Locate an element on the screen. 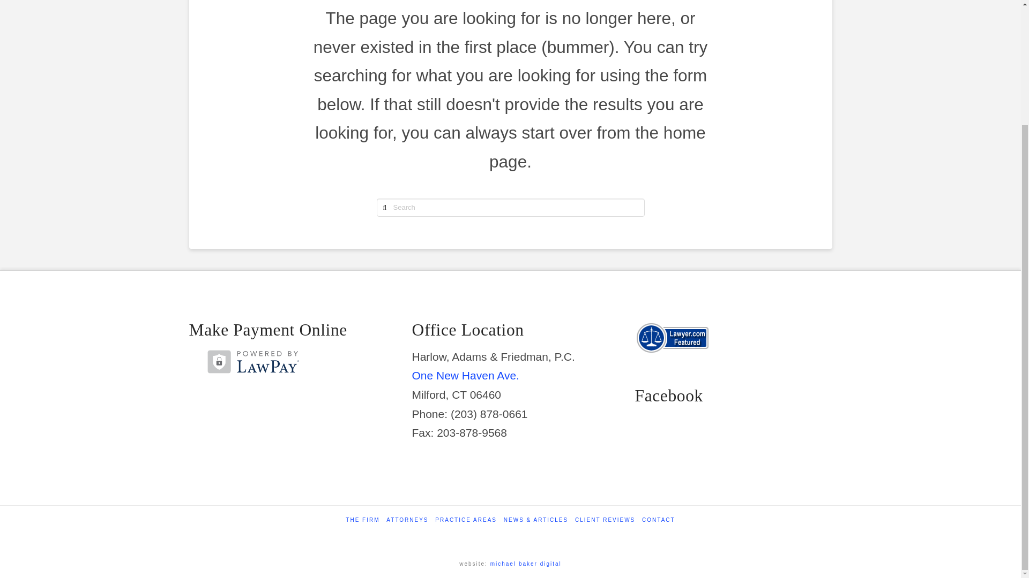  One New Haven Ave. is located at coordinates (465, 375).